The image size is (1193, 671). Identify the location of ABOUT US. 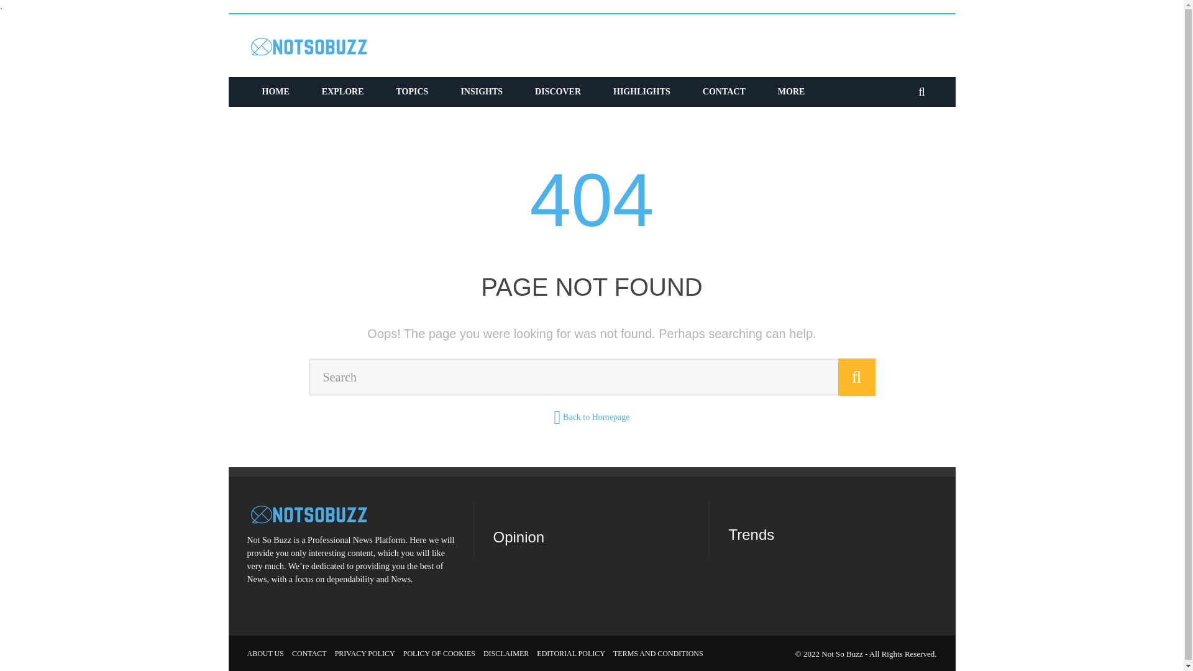
(265, 654).